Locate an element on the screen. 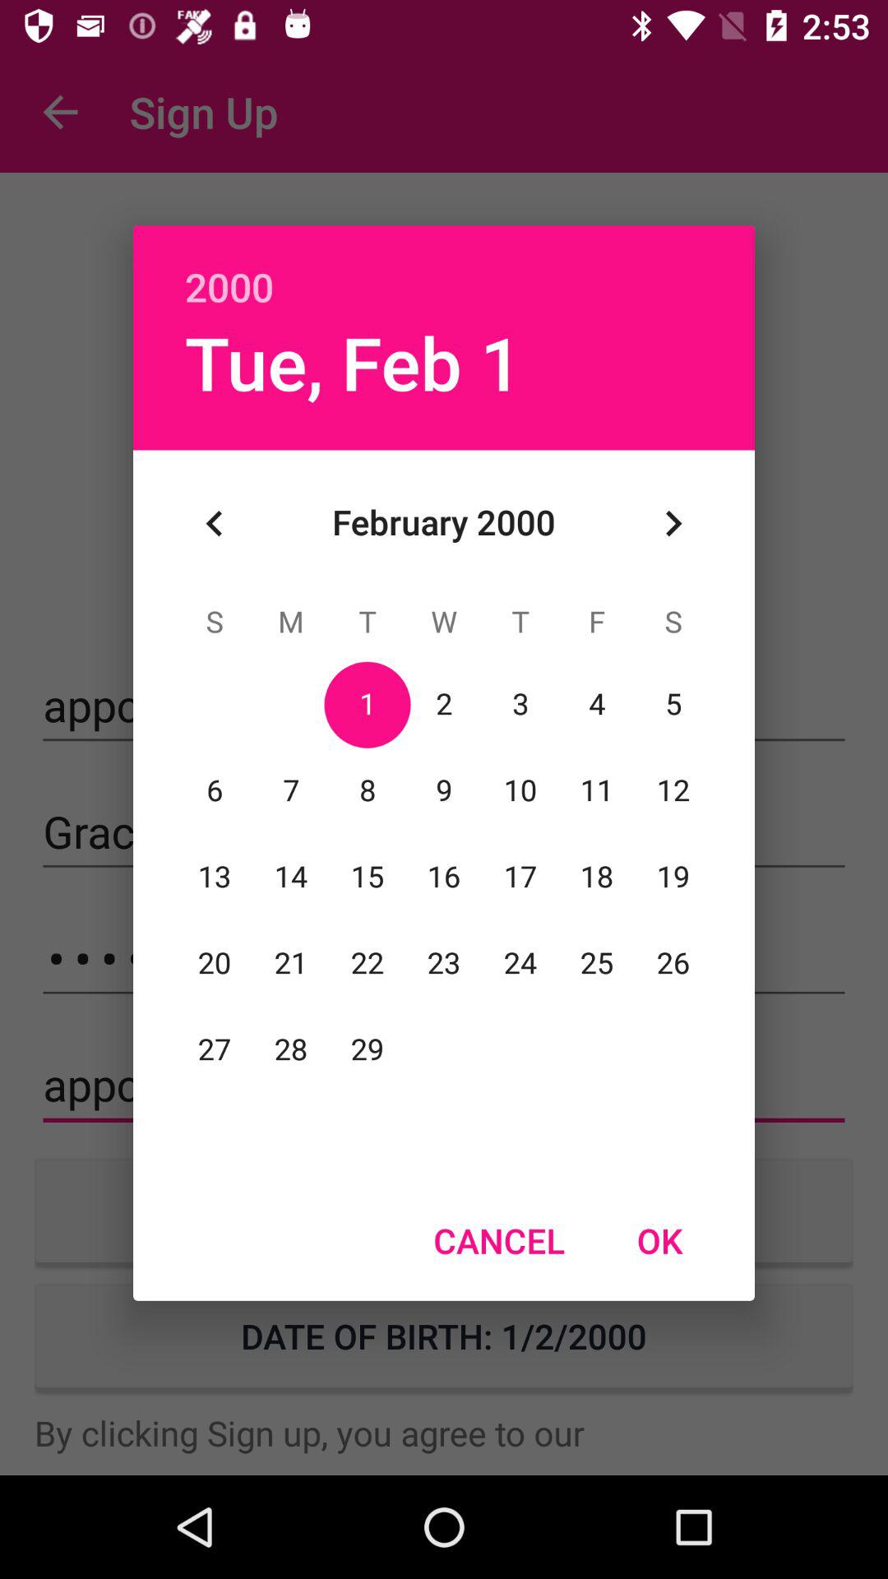  press the icon to the right of the cancel is located at coordinates (659, 1240).